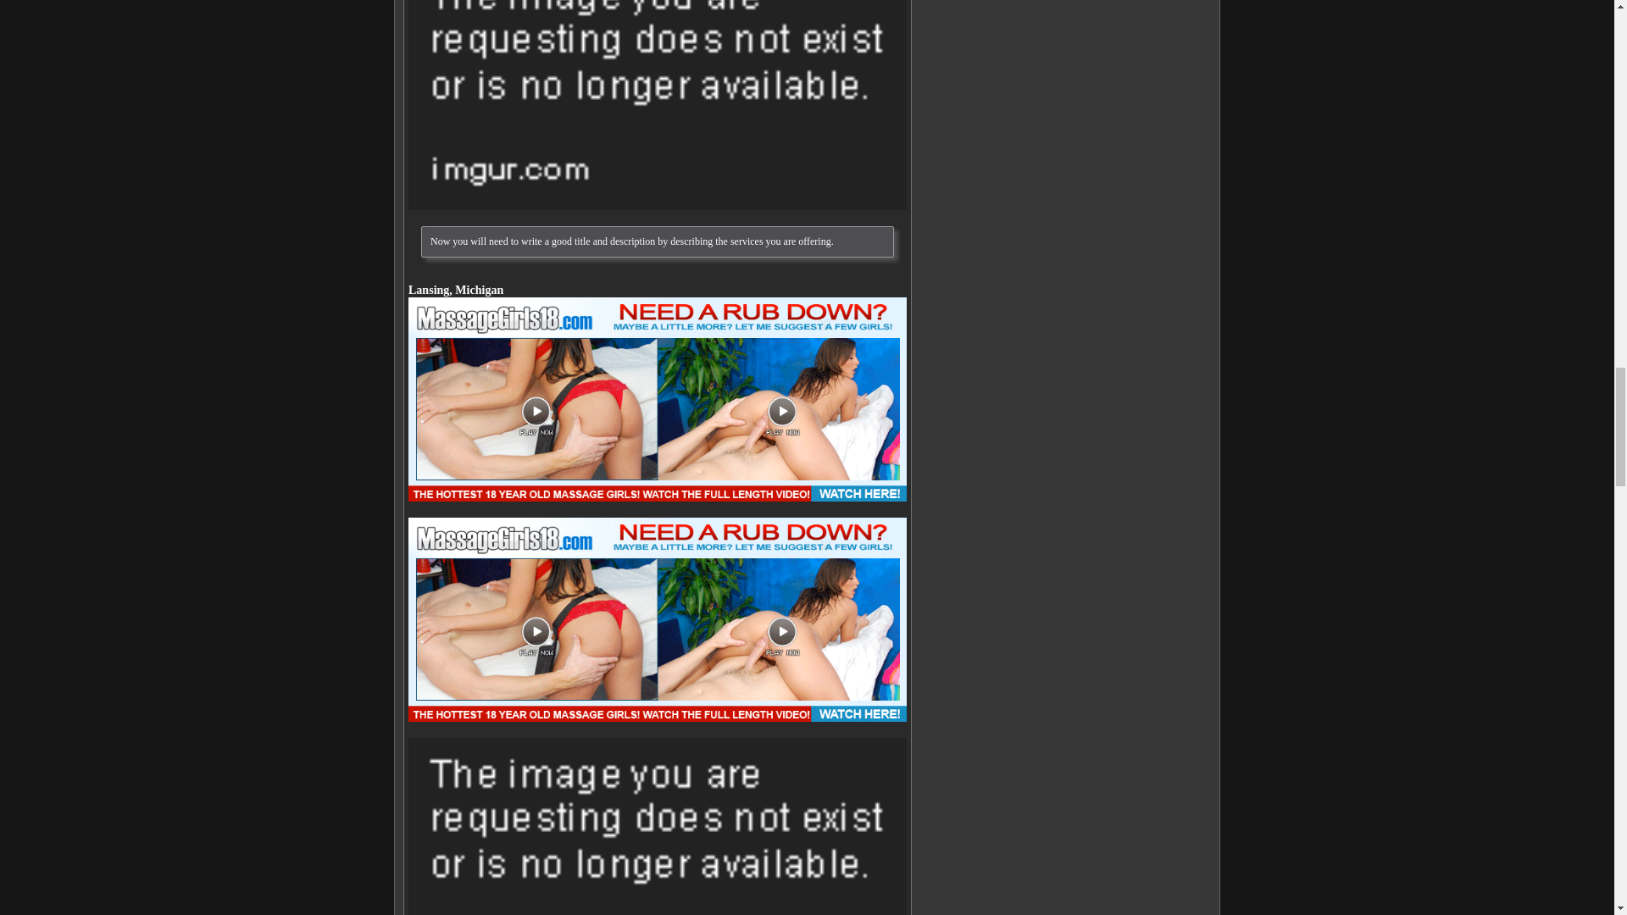 The height and width of the screenshot is (915, 1627). What do you see at coordinates (657, 620) in the screenshot?
I see `Kensington ts hailey Transgender porn` at bounding box center [657, 620].